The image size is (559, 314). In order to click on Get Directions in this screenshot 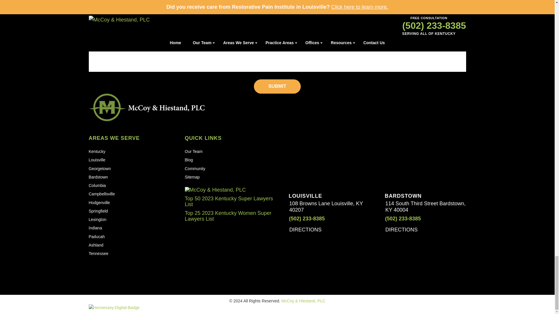, I will do `click(404, 230)`.